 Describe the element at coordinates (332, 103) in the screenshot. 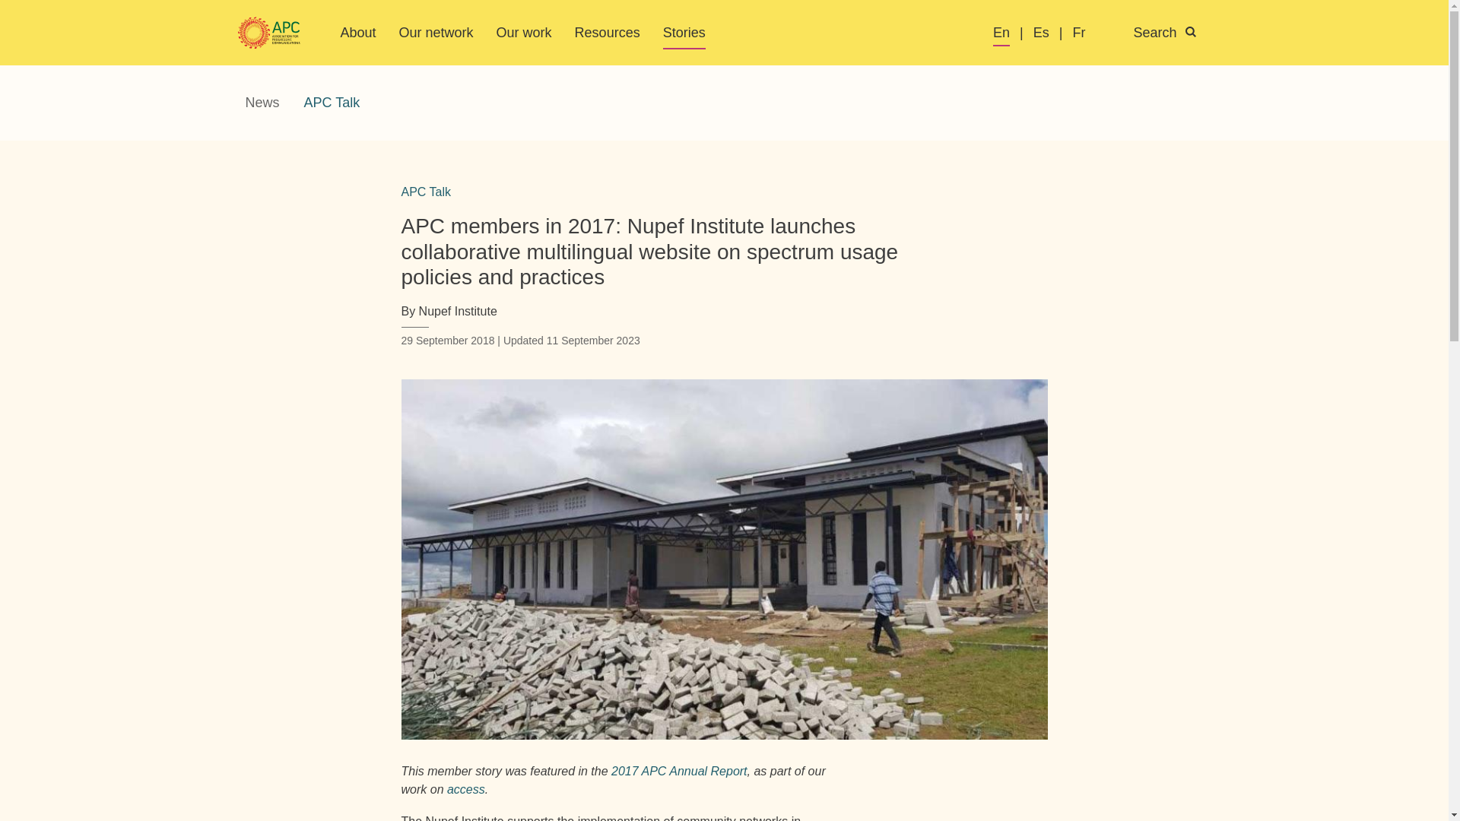

I see `APC Talk` at that location.